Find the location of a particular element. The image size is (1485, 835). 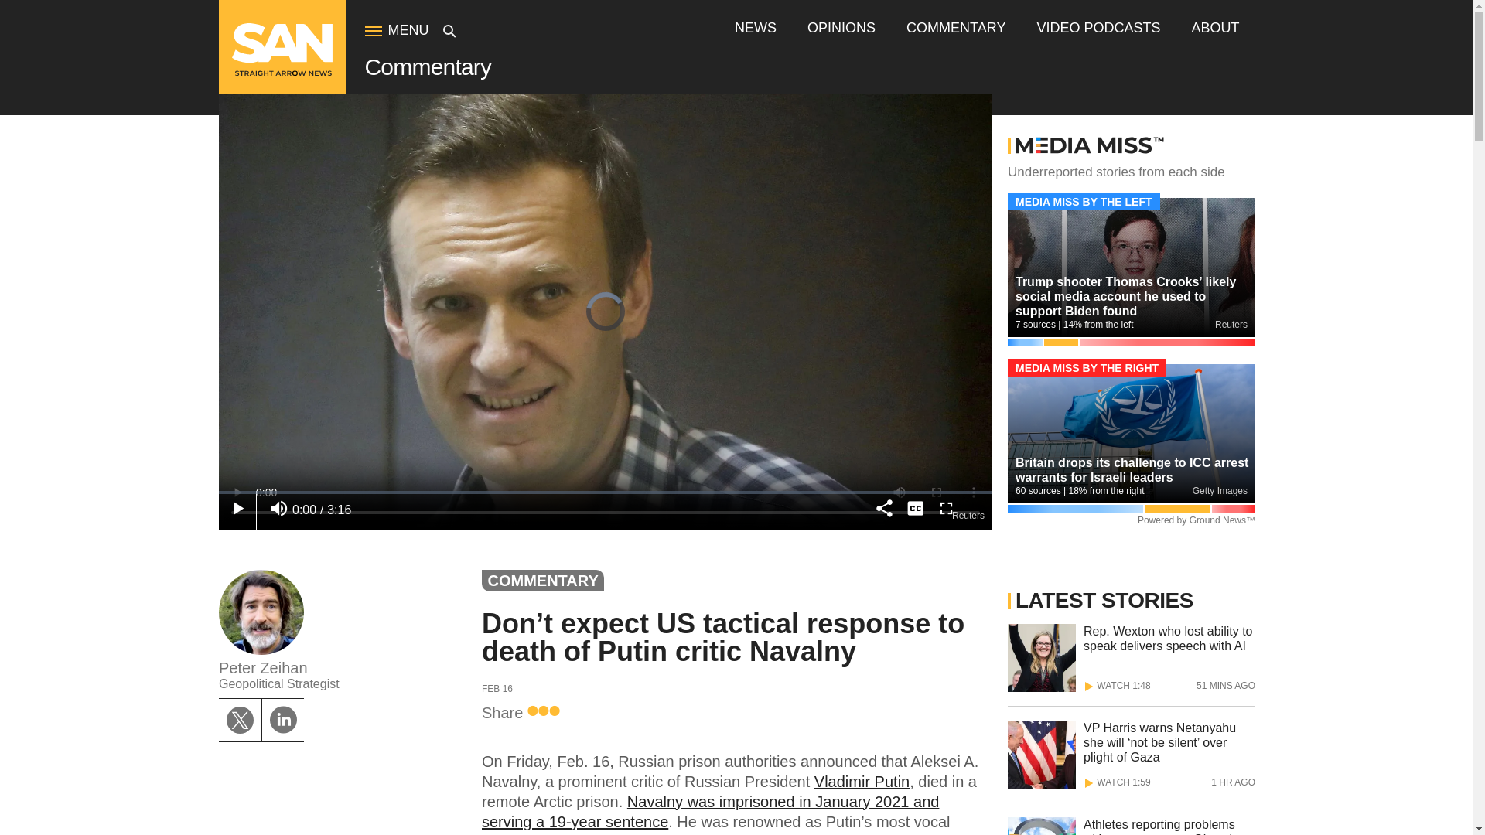

VIDEO PODCASTS is located at coordinates (1098, 28).